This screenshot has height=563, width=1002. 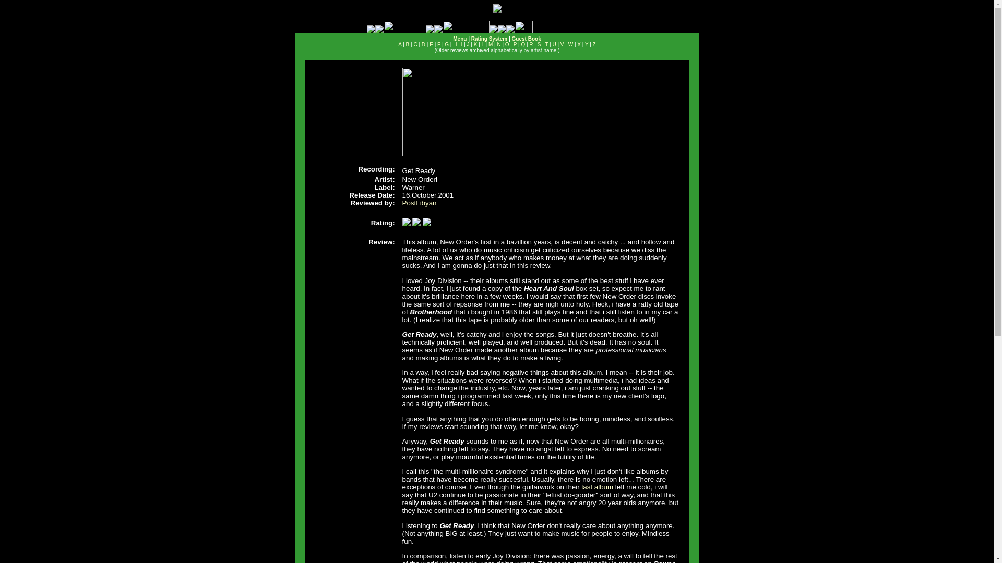 I want to click on S, so click(x=539, y=44).